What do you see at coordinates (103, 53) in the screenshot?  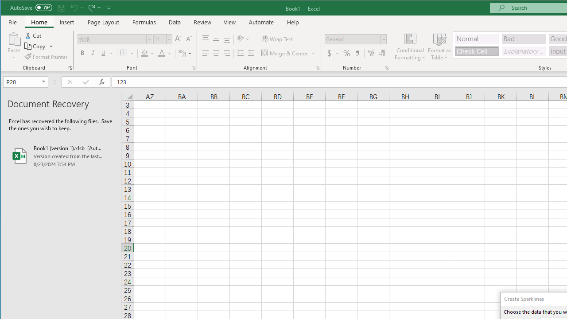 I see `Underline` at bounding box center [103, 53].